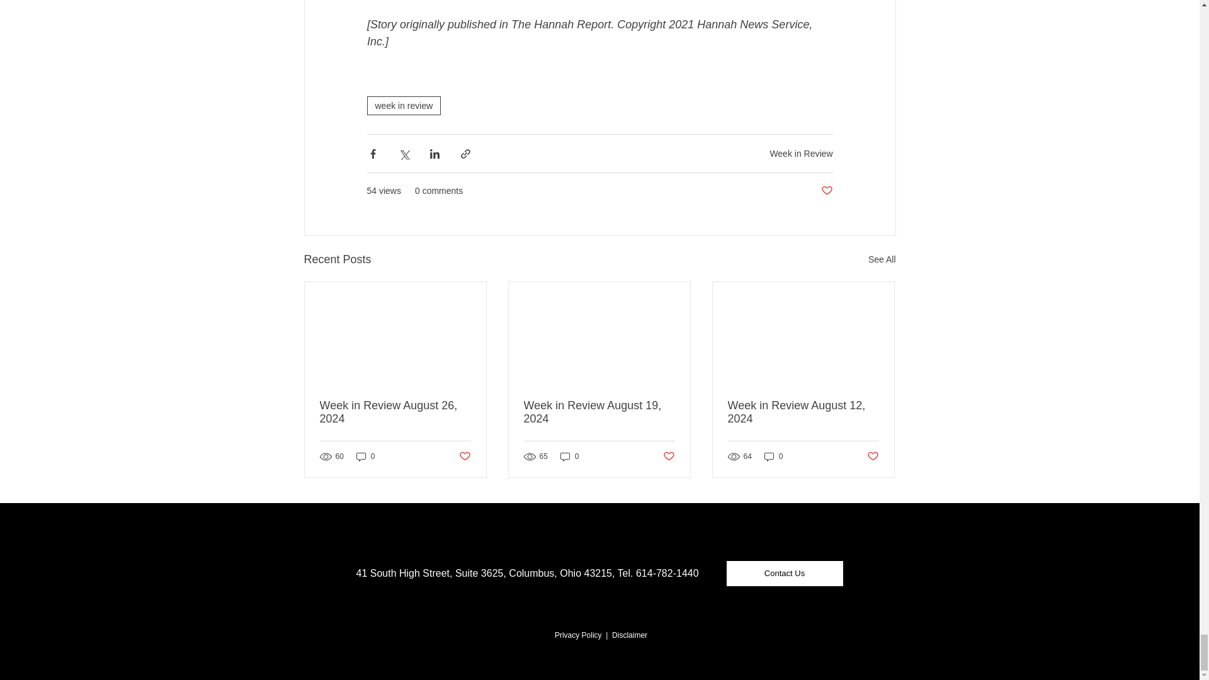 The image size is (1209, 680). Describe the element at coordinates (882, 259) in the screenshot. I see `See All` at that location.